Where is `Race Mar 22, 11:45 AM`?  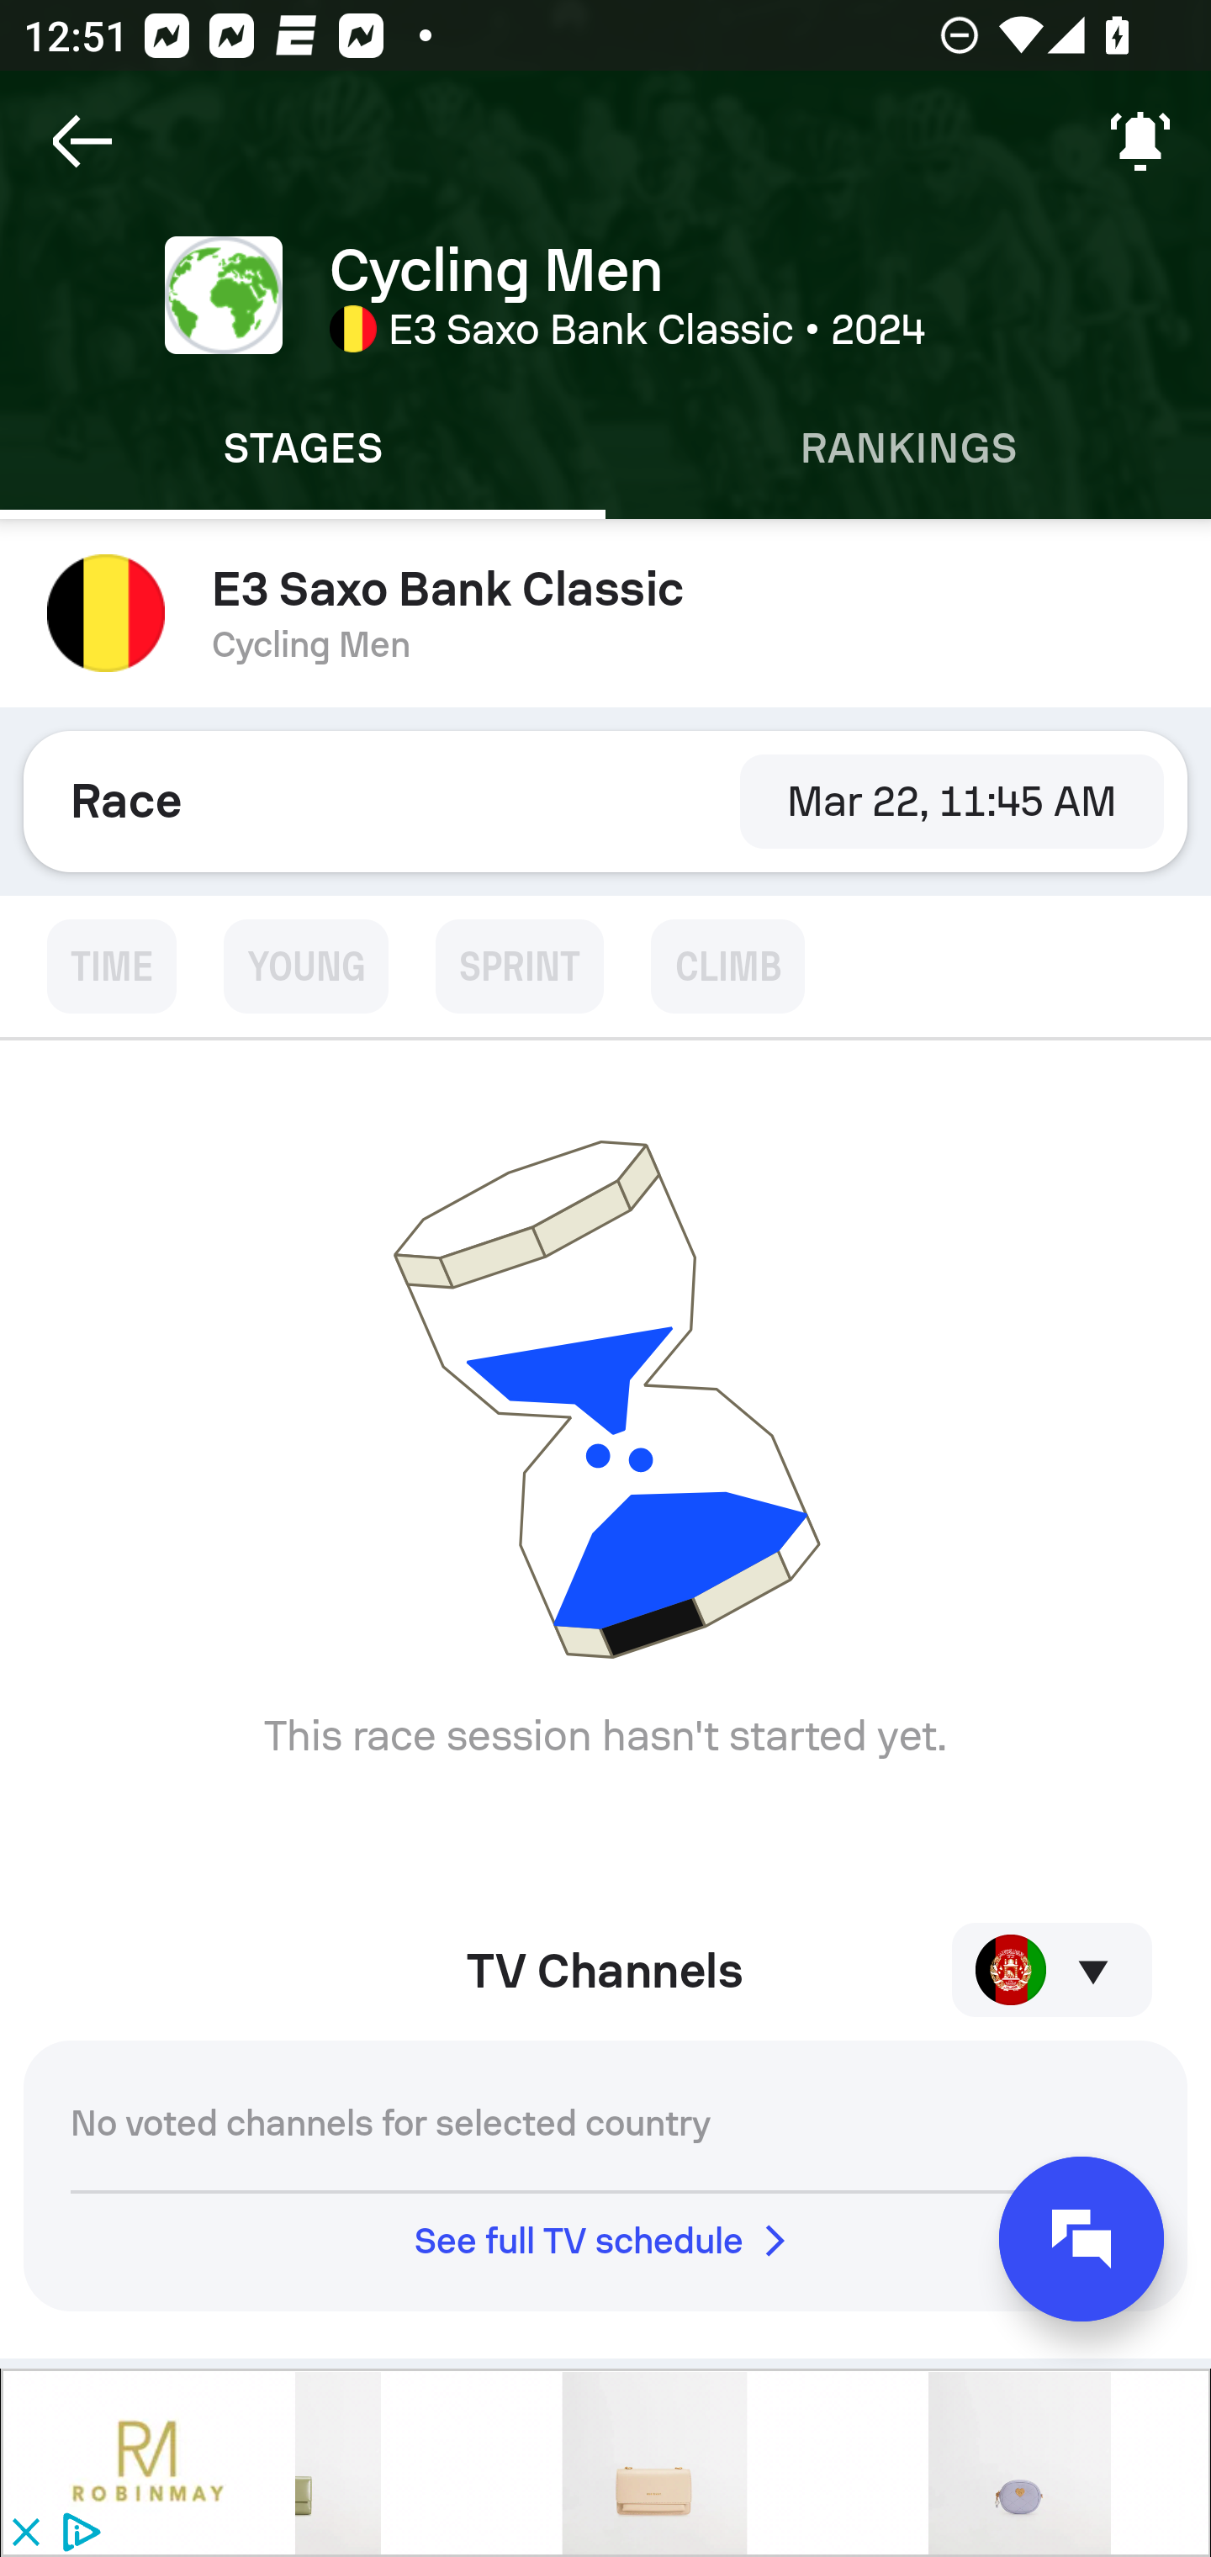
Race Mar 22, 11:45 AM is located at coordinates (605, 801).